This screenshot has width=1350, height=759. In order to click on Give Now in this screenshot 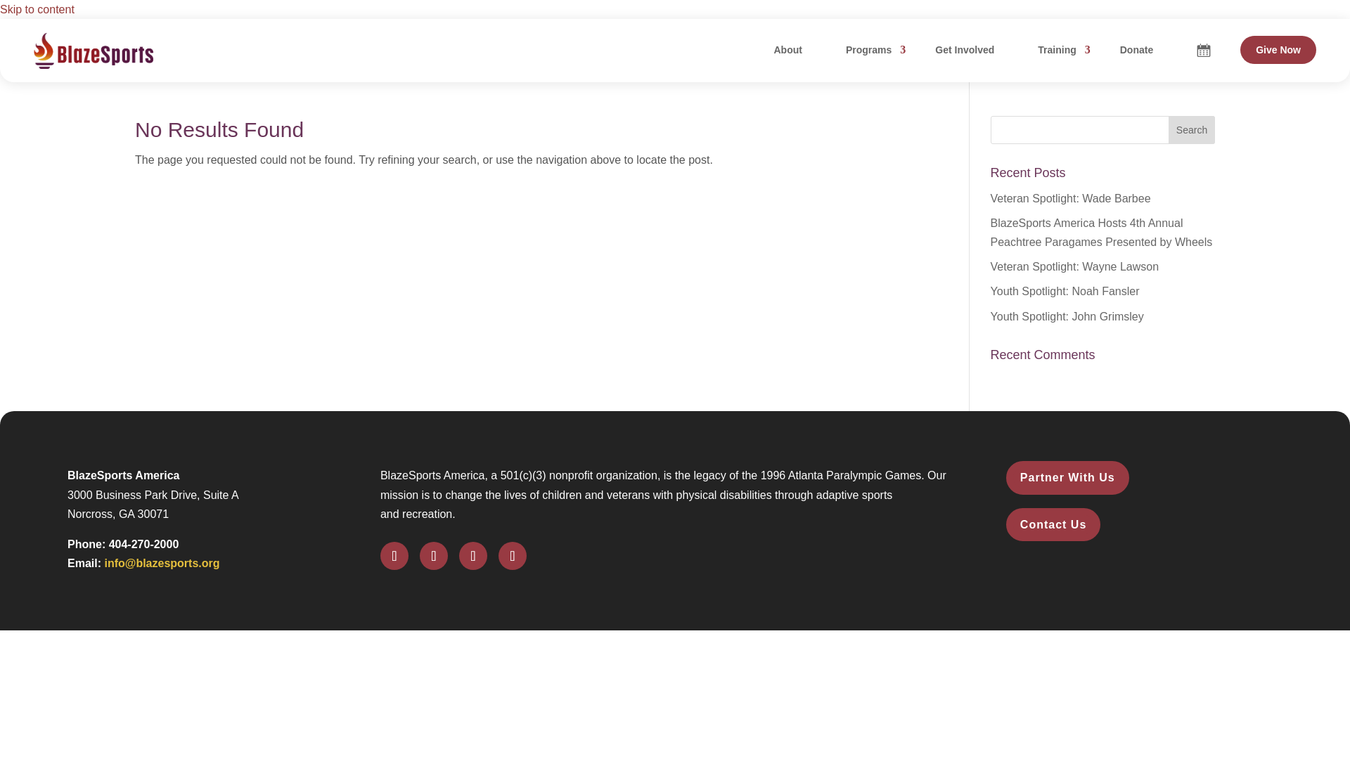, I will do `click(1278, 49)`.